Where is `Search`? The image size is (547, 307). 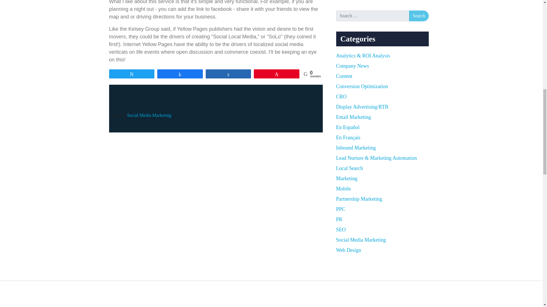
Search is located at coordinates (419, 16).